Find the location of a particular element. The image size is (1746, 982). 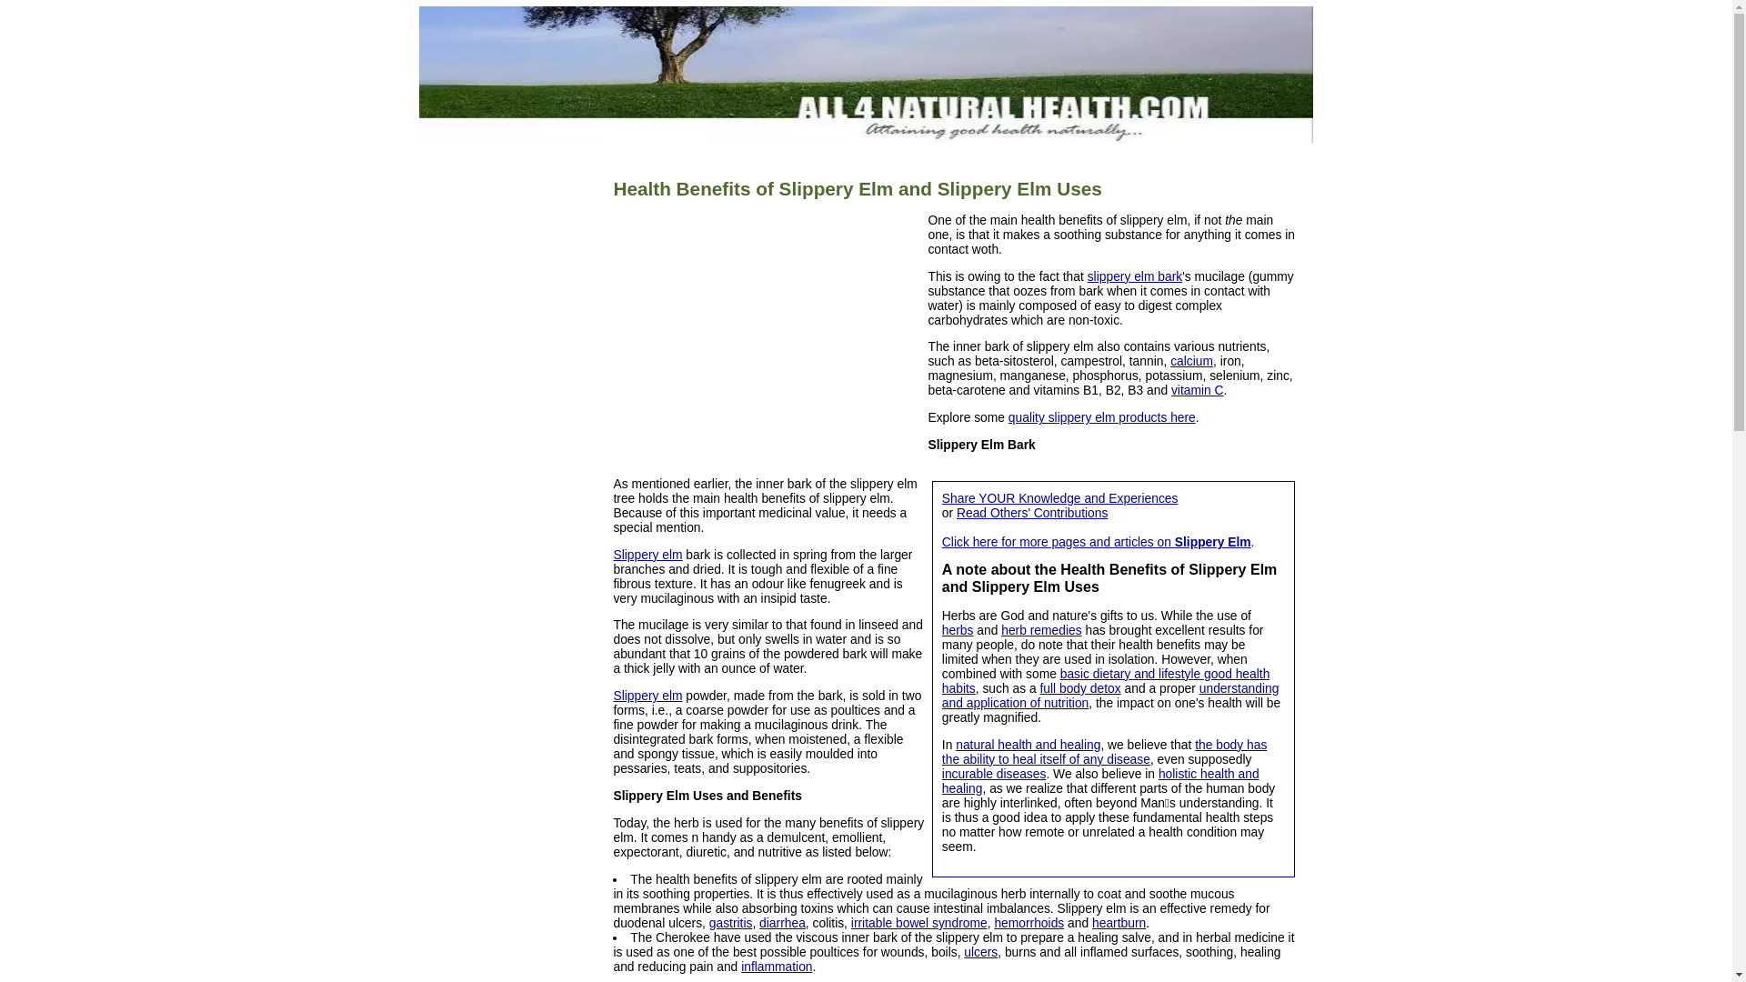

herbs is located at coordinates (958, 629).